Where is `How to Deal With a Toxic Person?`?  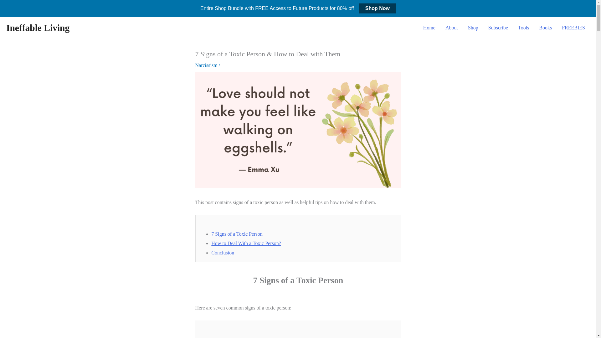 How to Deal With a Toxic Person? is located at coordinates (246, 243).